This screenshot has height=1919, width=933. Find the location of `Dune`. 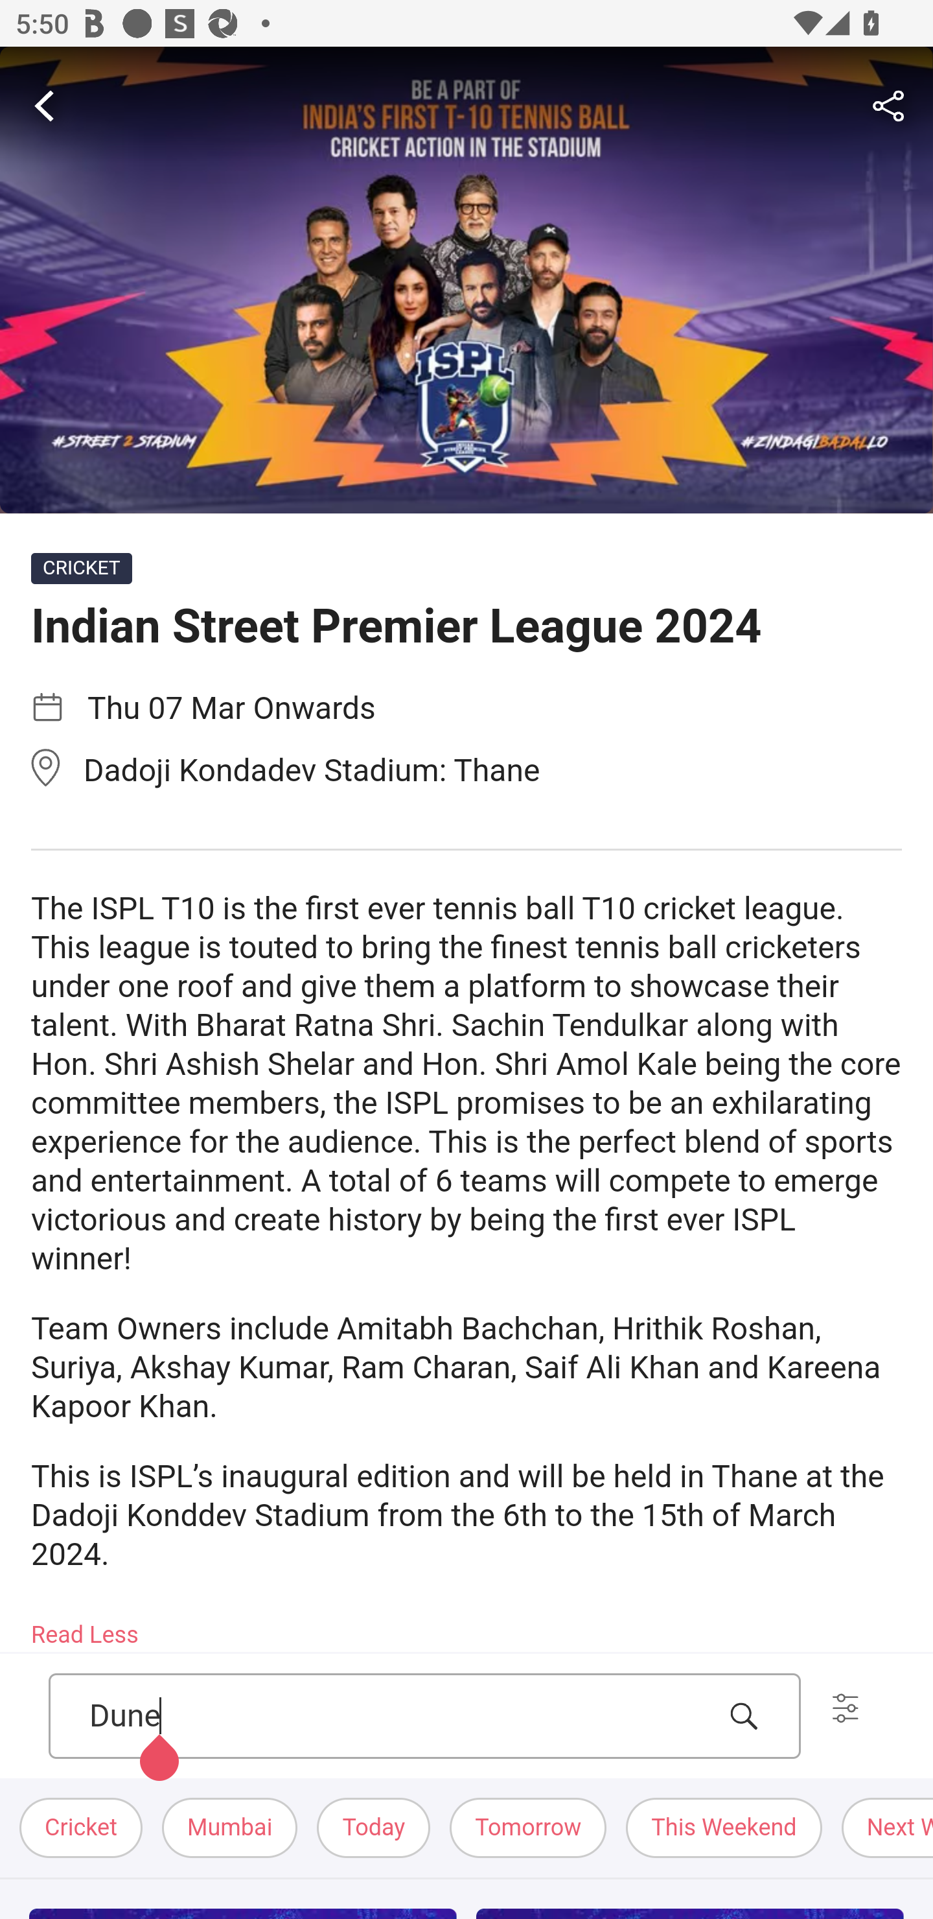

Dune is located at coordinates (400, 1717).